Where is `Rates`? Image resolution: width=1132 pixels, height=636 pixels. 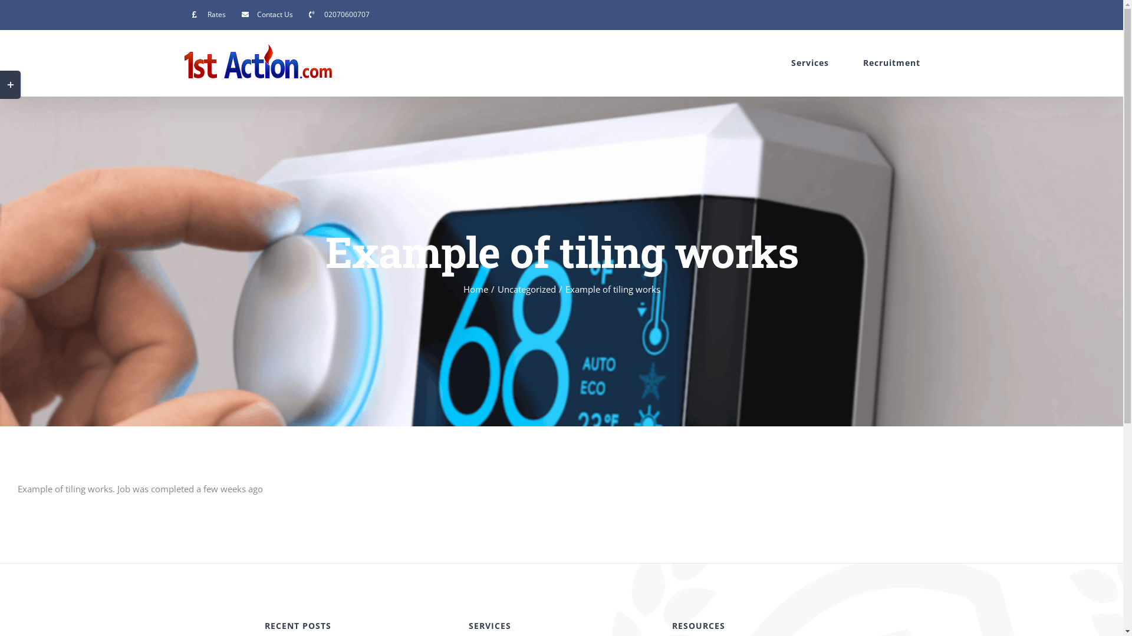
Rates is located at coordinates (209, 15).